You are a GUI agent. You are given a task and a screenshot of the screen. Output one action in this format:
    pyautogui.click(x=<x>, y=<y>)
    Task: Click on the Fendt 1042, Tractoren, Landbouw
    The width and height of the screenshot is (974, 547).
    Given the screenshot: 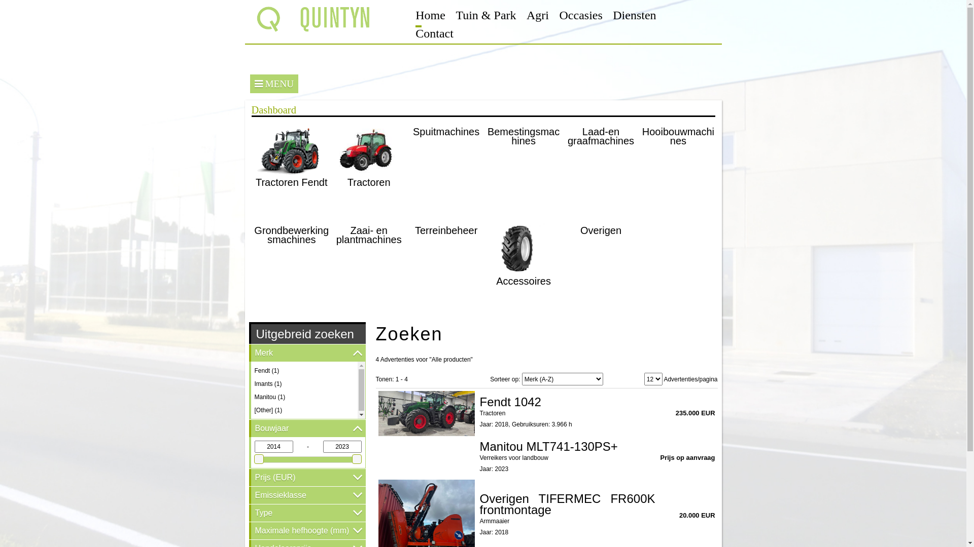 What is the action you would take?
    pyautogui.click(x=427, y=413)
    